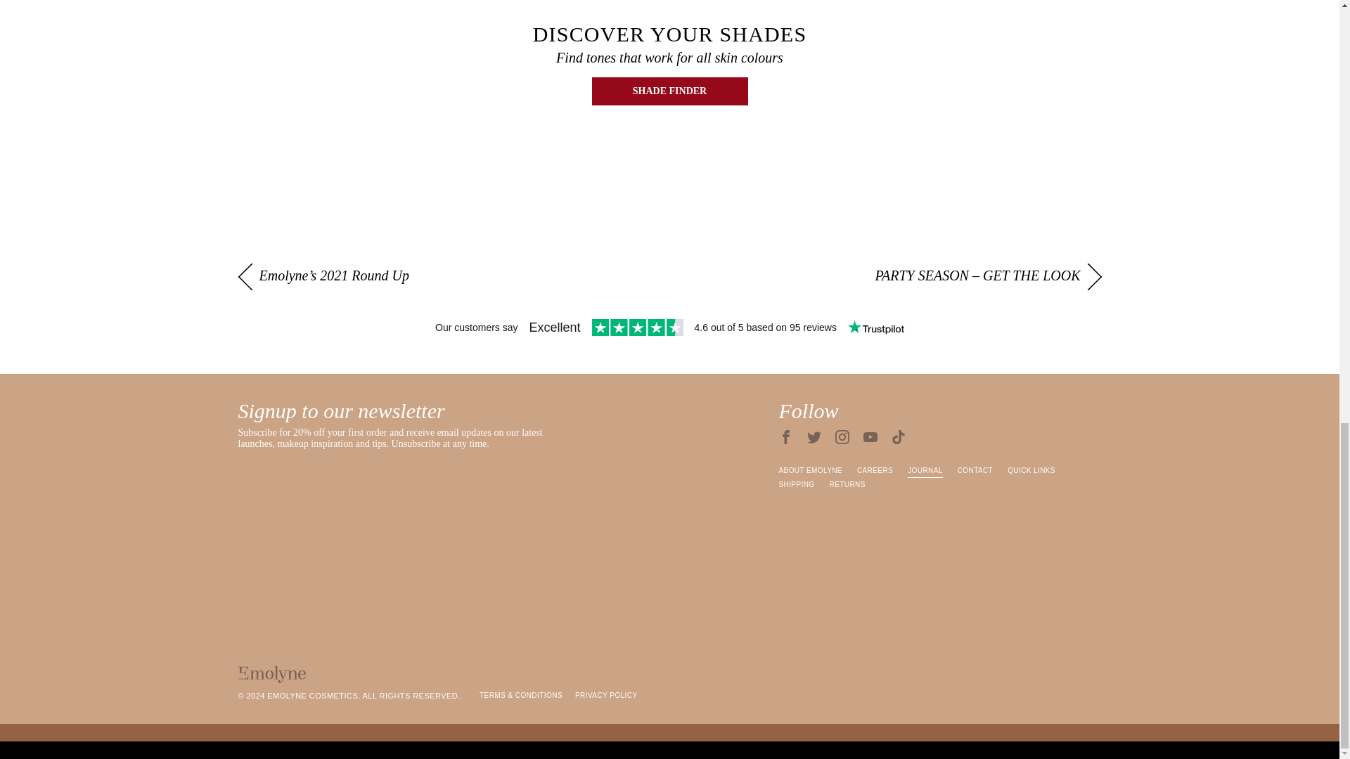 This screenshot has height=759, width=1350. What do you see at coordinates (786, 437) in the screenshot?
I see `Facebook` at bounding box center [786, 437].